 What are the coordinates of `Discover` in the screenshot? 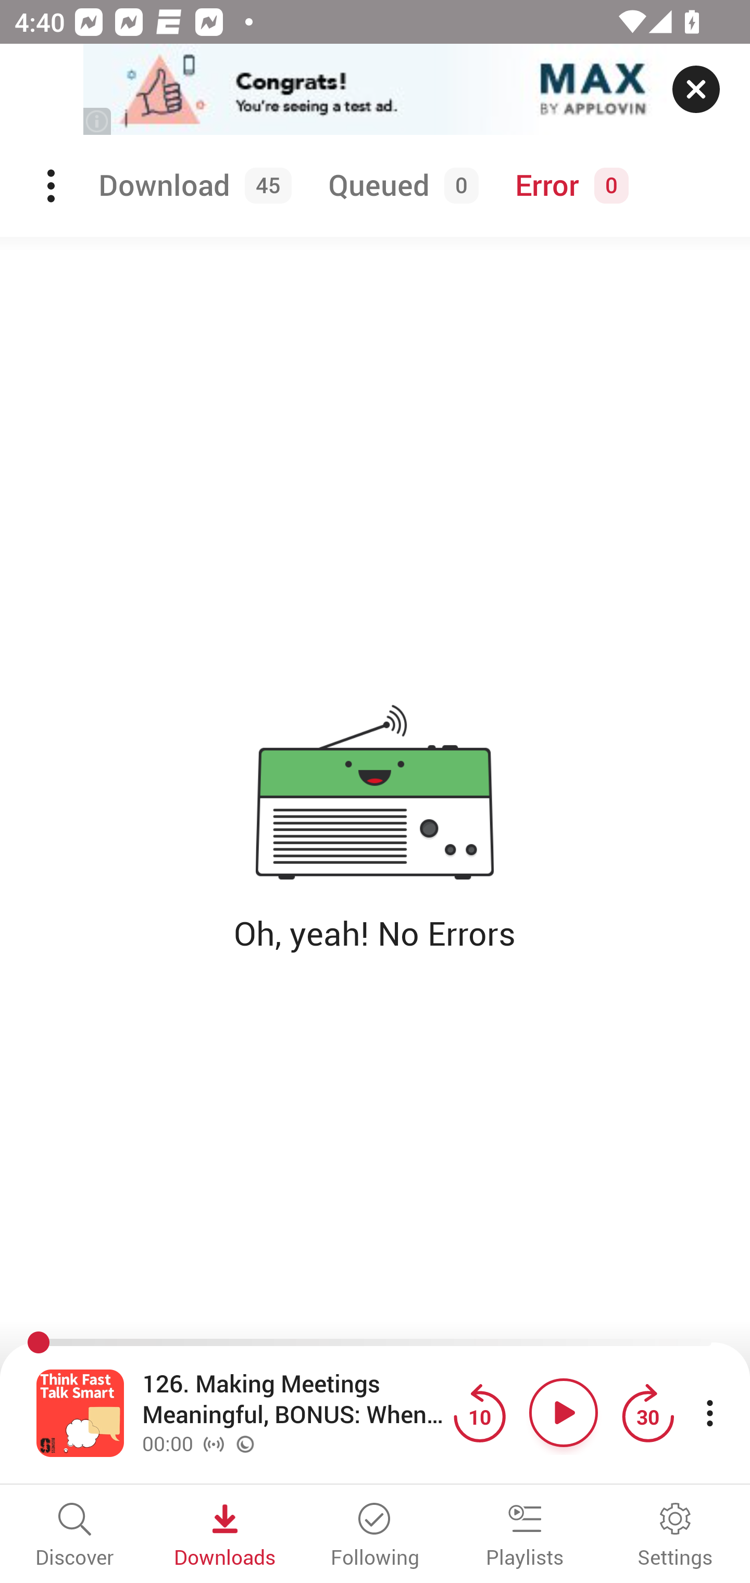 It's located at (75, 1536).